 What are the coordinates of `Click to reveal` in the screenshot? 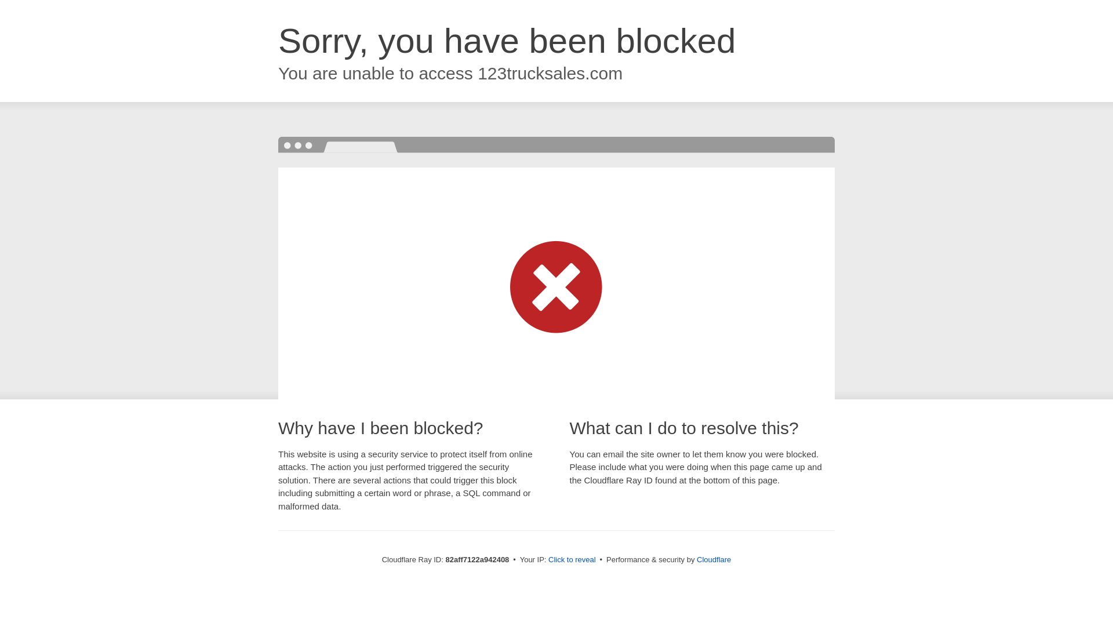 It's located at (572, 560).